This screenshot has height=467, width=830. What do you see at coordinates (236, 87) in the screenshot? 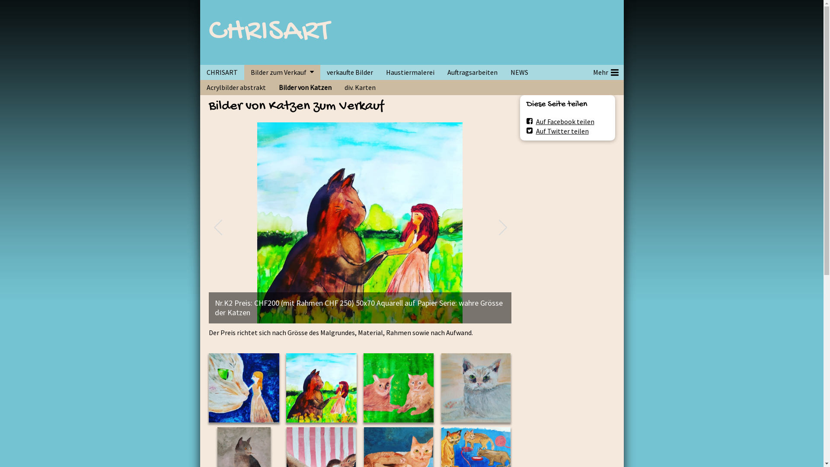
I see `Acrylbilder abstrakt` at bounding box center [236, 87].